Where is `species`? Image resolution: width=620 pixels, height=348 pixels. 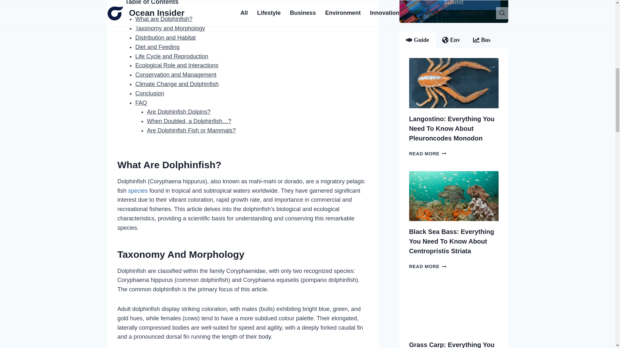
species is located at coordinates (137, 191).